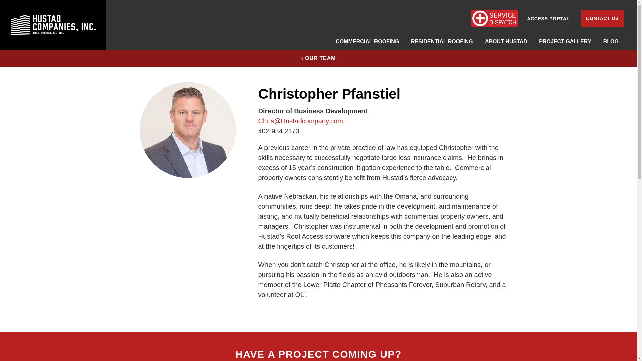 This screenshot has width=642, height=361. Describe the element at coordinates (506, 42) in the screenshot. I see `ABOUT HUSTAD` at that location.